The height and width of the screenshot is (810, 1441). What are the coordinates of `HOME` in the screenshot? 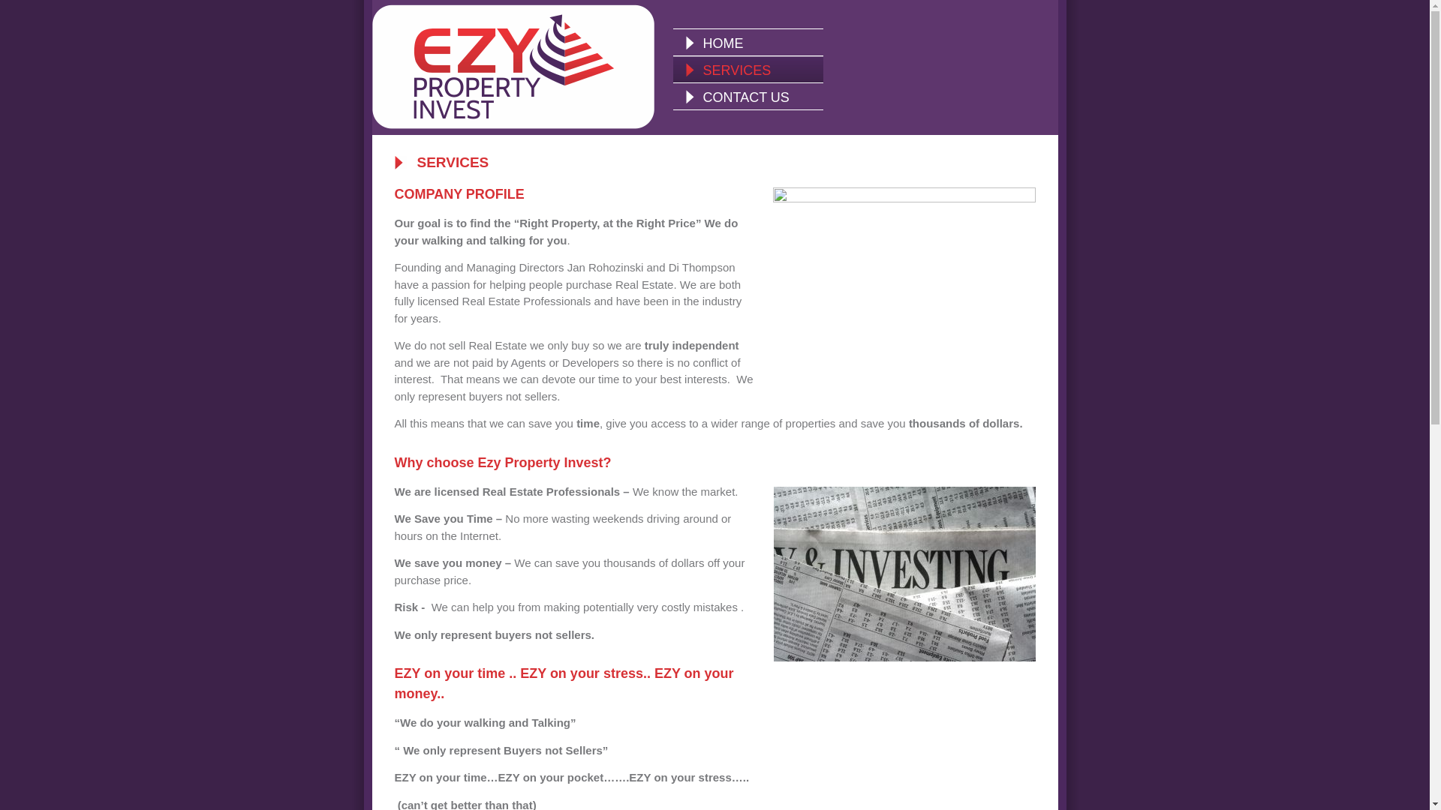 It's located at (748, 42).